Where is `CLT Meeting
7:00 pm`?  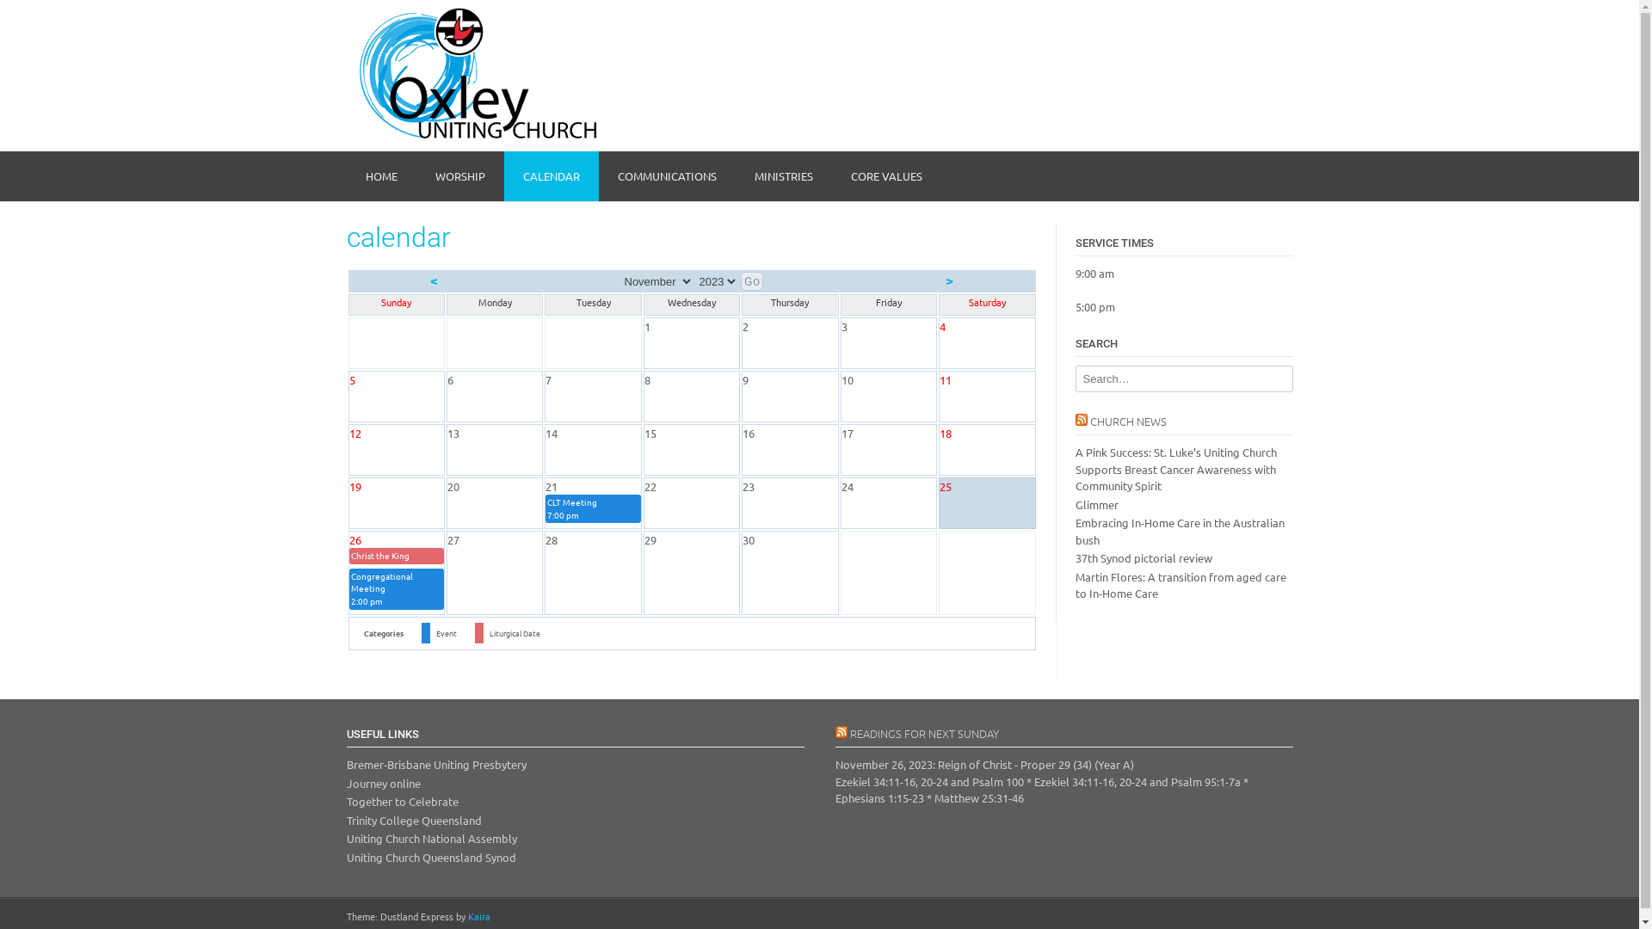
CLT Meeting
7:00 pm is located at coordinates (593, 509).